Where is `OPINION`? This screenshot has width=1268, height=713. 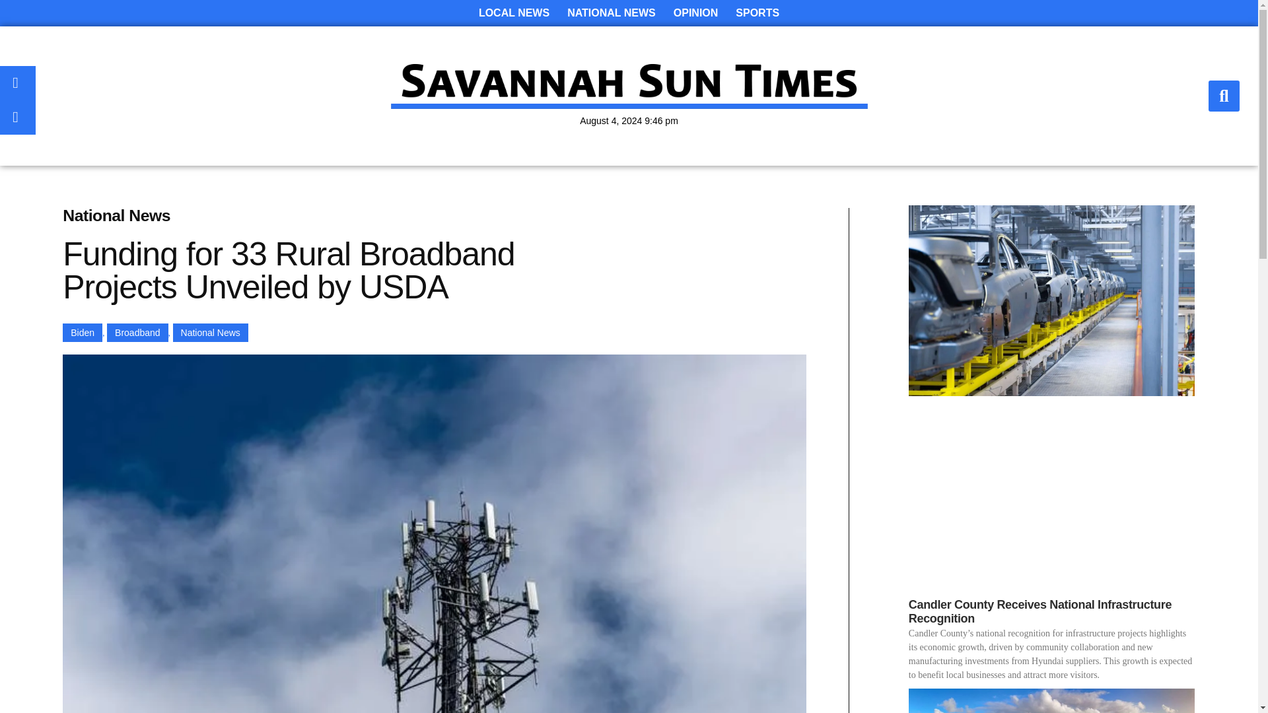
OPINION is located at coordinates (696, 13).